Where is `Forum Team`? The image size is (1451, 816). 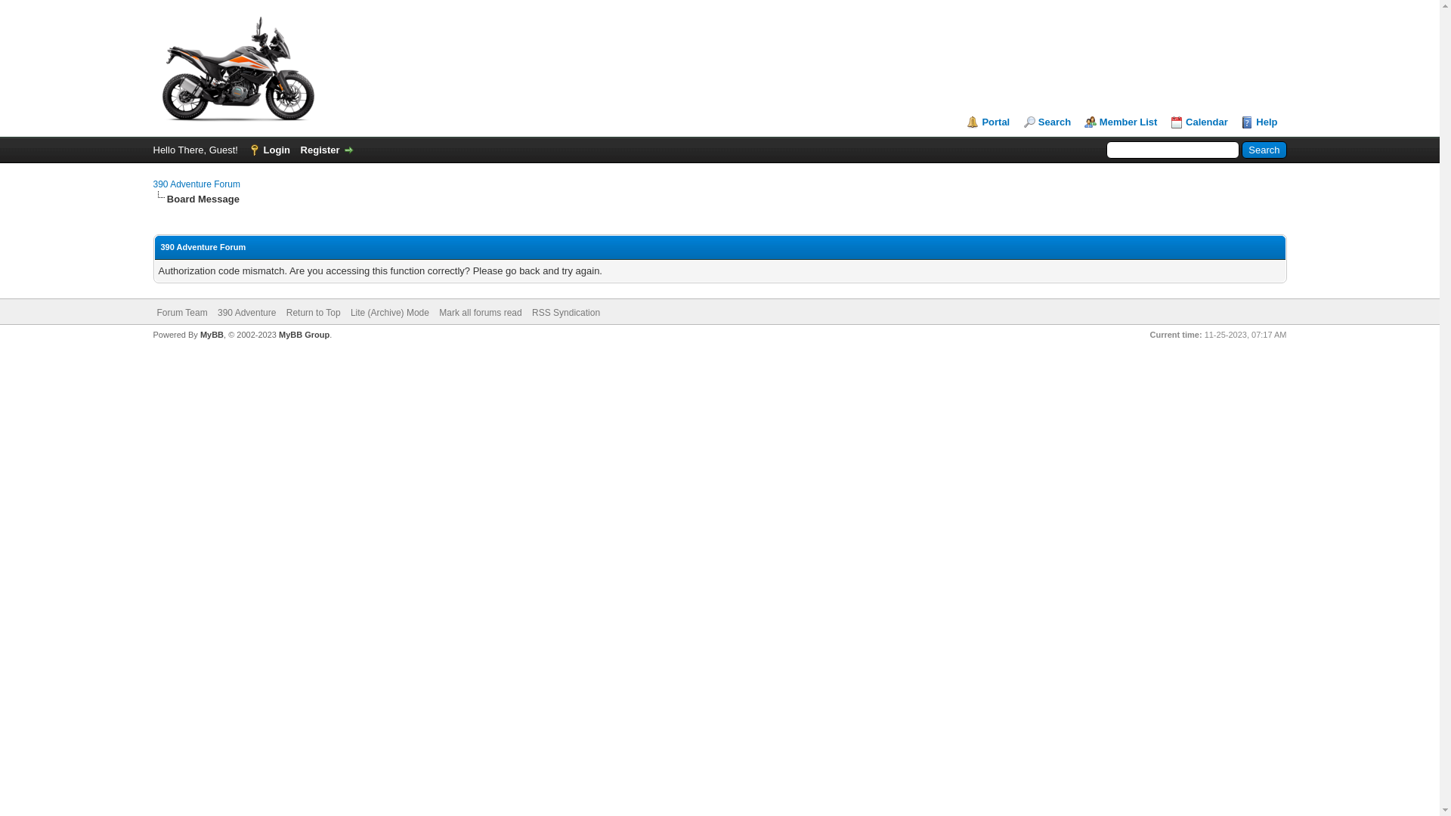 Forum Team is located at coordinates (183, 313).